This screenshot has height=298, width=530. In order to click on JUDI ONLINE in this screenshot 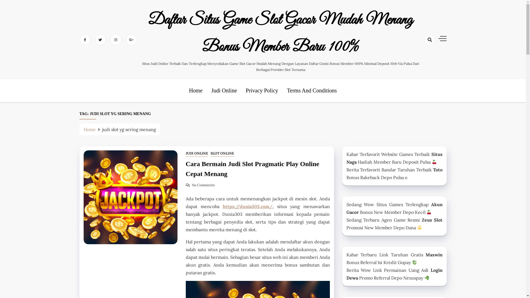, I will do `click(197, 153)`.